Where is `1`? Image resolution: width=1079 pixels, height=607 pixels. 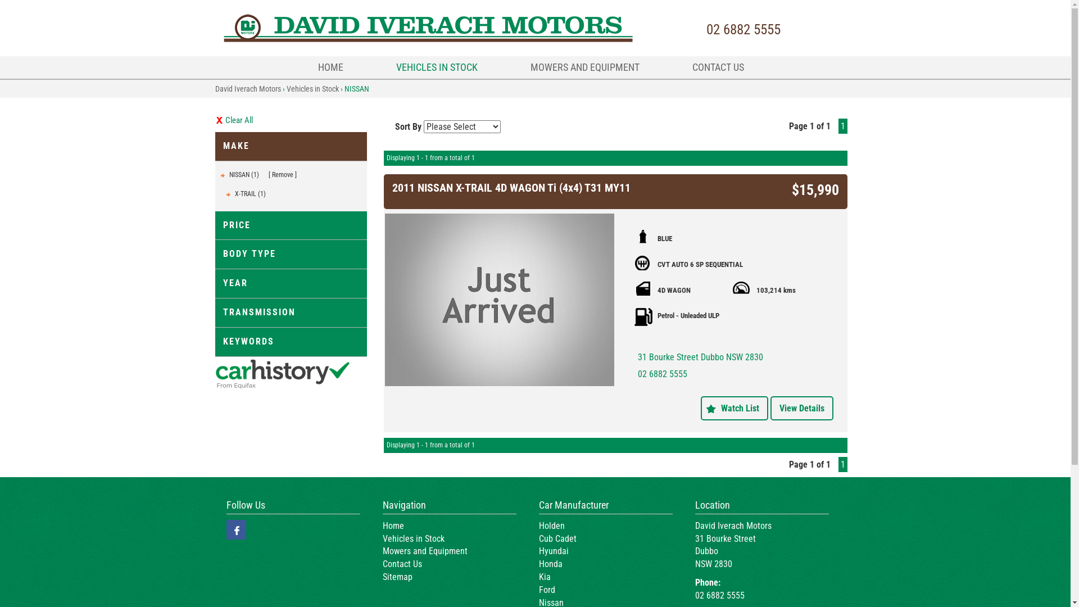
1 is located at coordinates (843, 126).